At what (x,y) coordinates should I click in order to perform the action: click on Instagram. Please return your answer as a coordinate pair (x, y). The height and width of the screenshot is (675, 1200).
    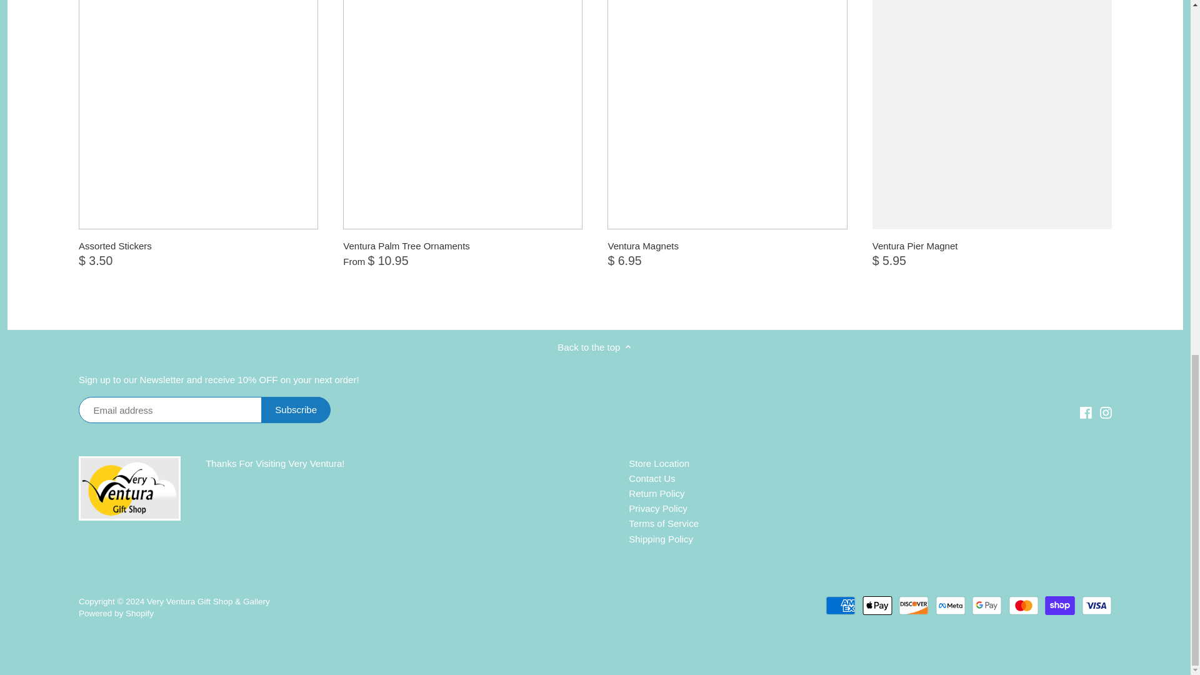
    Looking at the image, I should click on (1105, 412).